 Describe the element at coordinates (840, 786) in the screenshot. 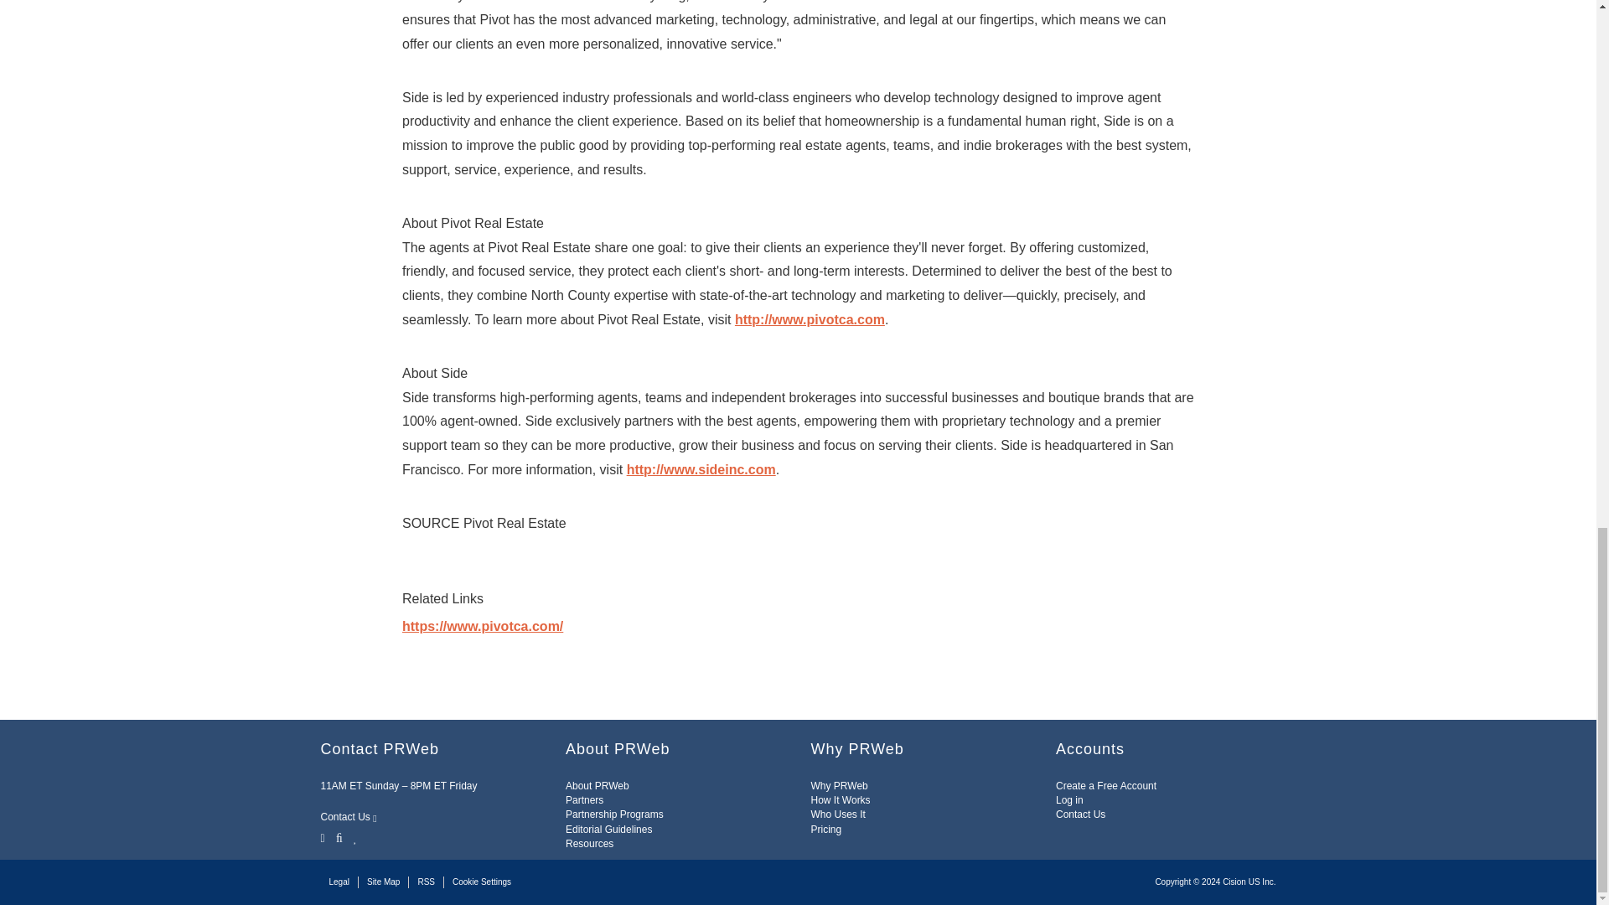

I see `Why PRWeb` at that location.